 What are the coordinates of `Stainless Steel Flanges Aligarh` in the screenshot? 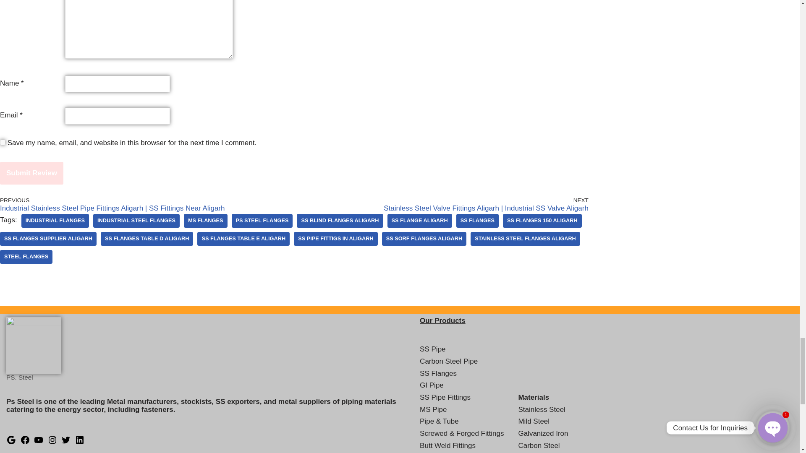 It's located at (526, 239).